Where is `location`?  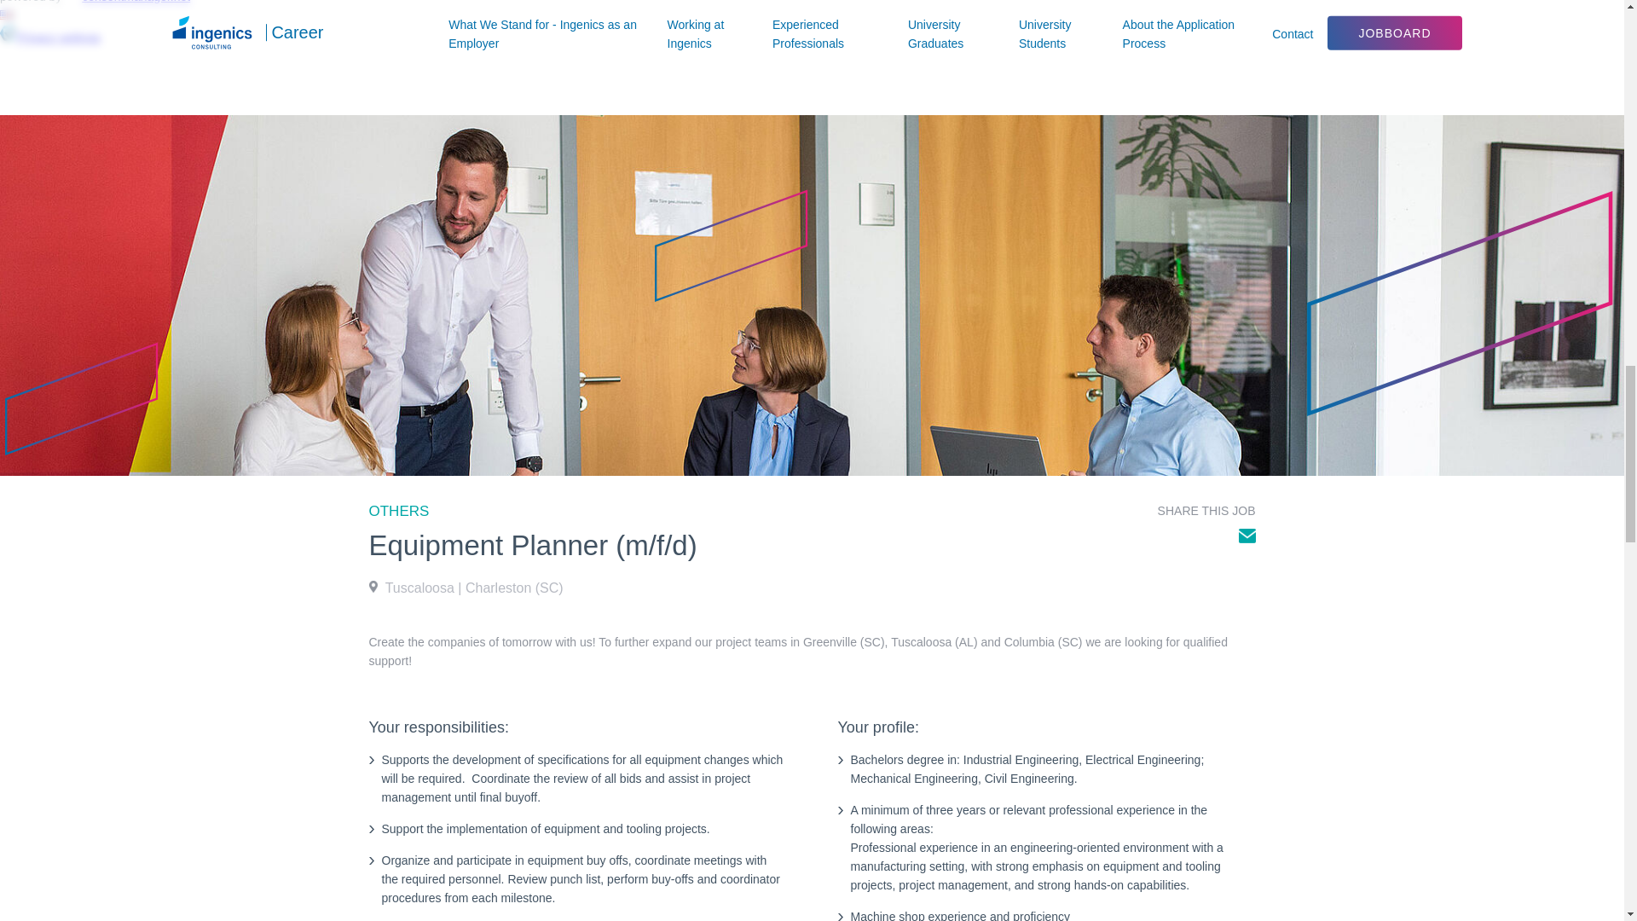
location is located at coordinates (1247, 536).